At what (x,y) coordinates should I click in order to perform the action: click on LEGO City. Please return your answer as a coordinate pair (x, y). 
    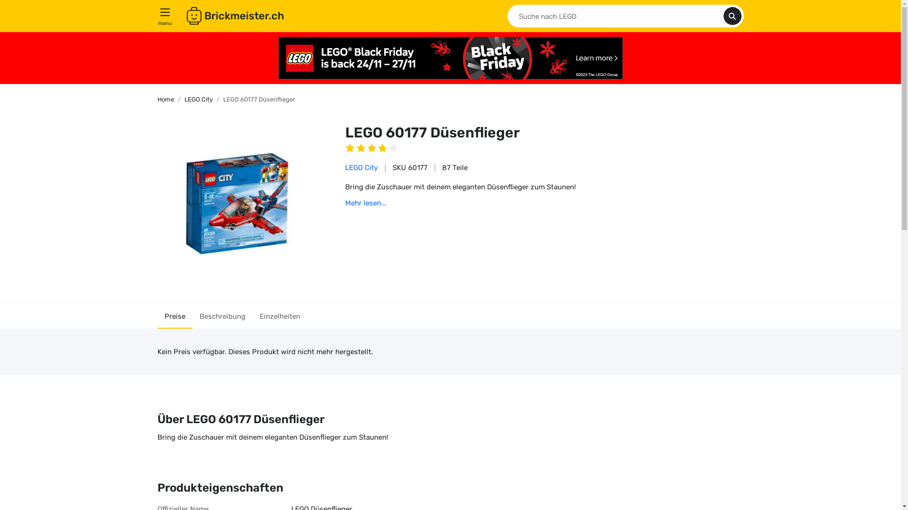
    Looking at the image, I should click on (361, 168).